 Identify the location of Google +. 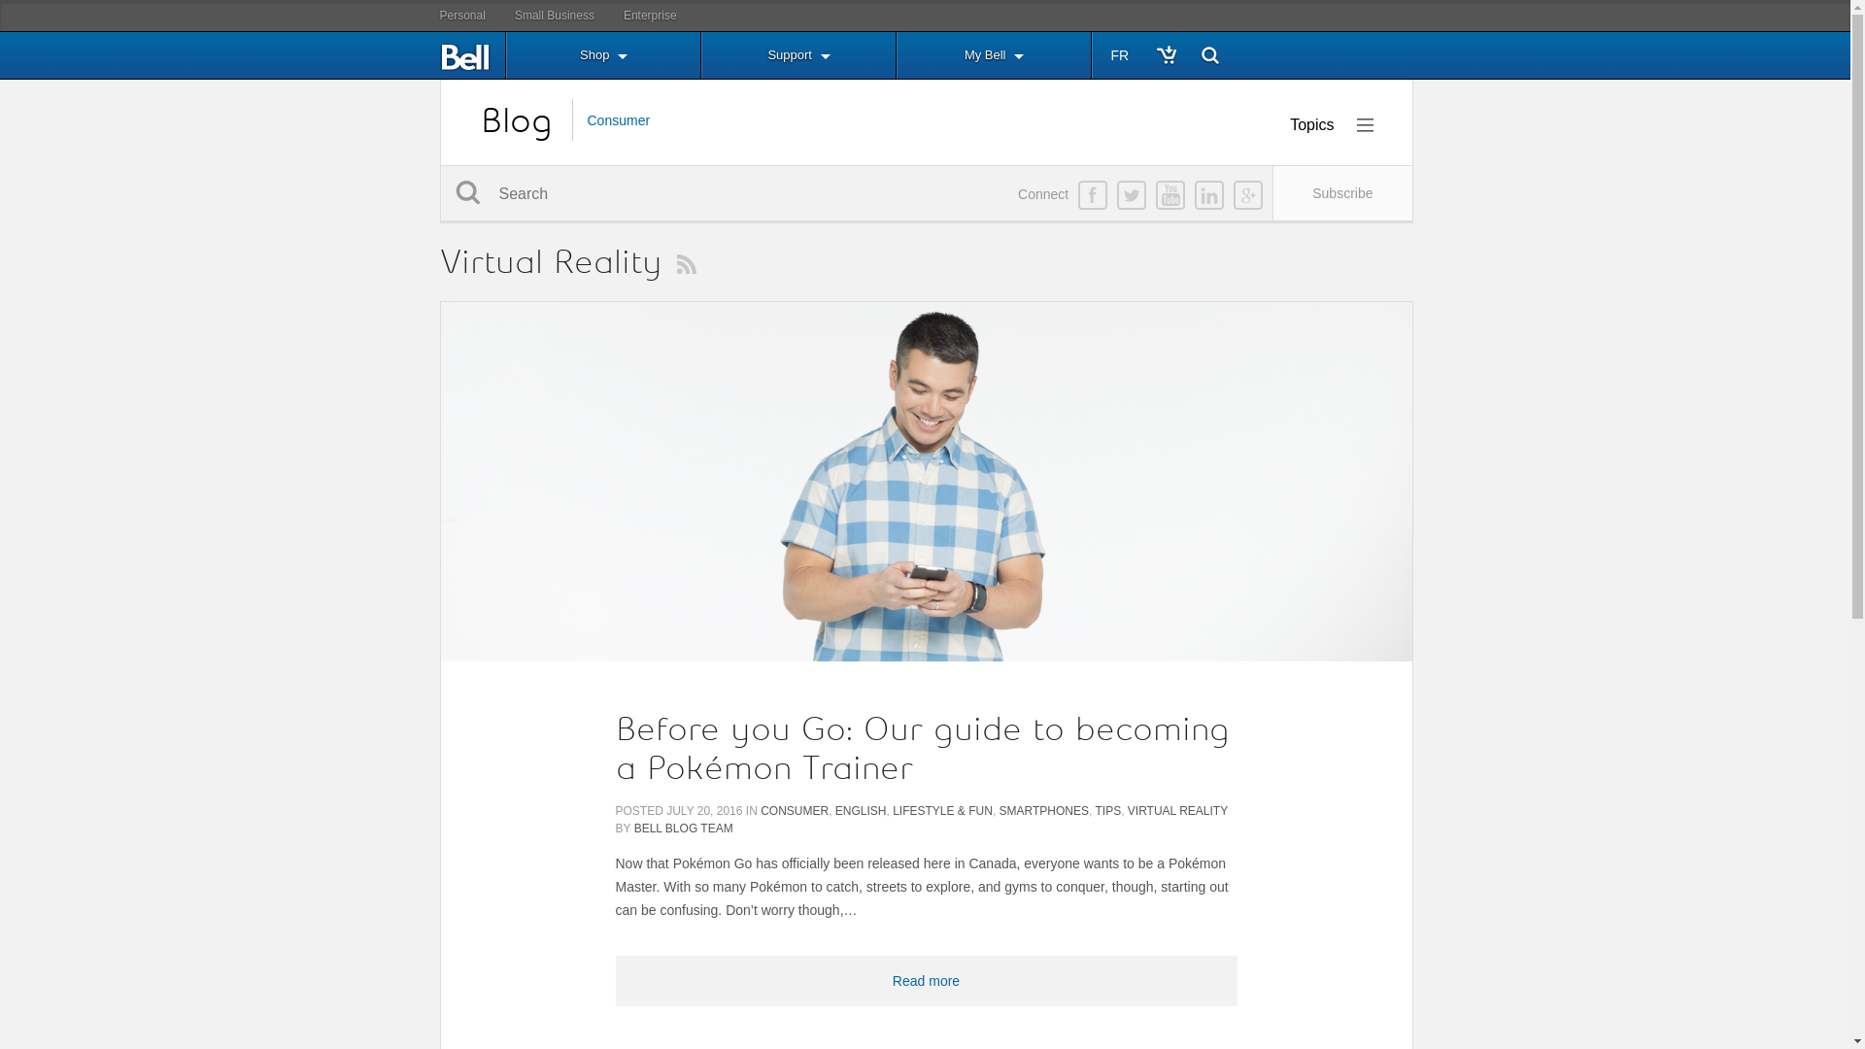
(1248, 195).